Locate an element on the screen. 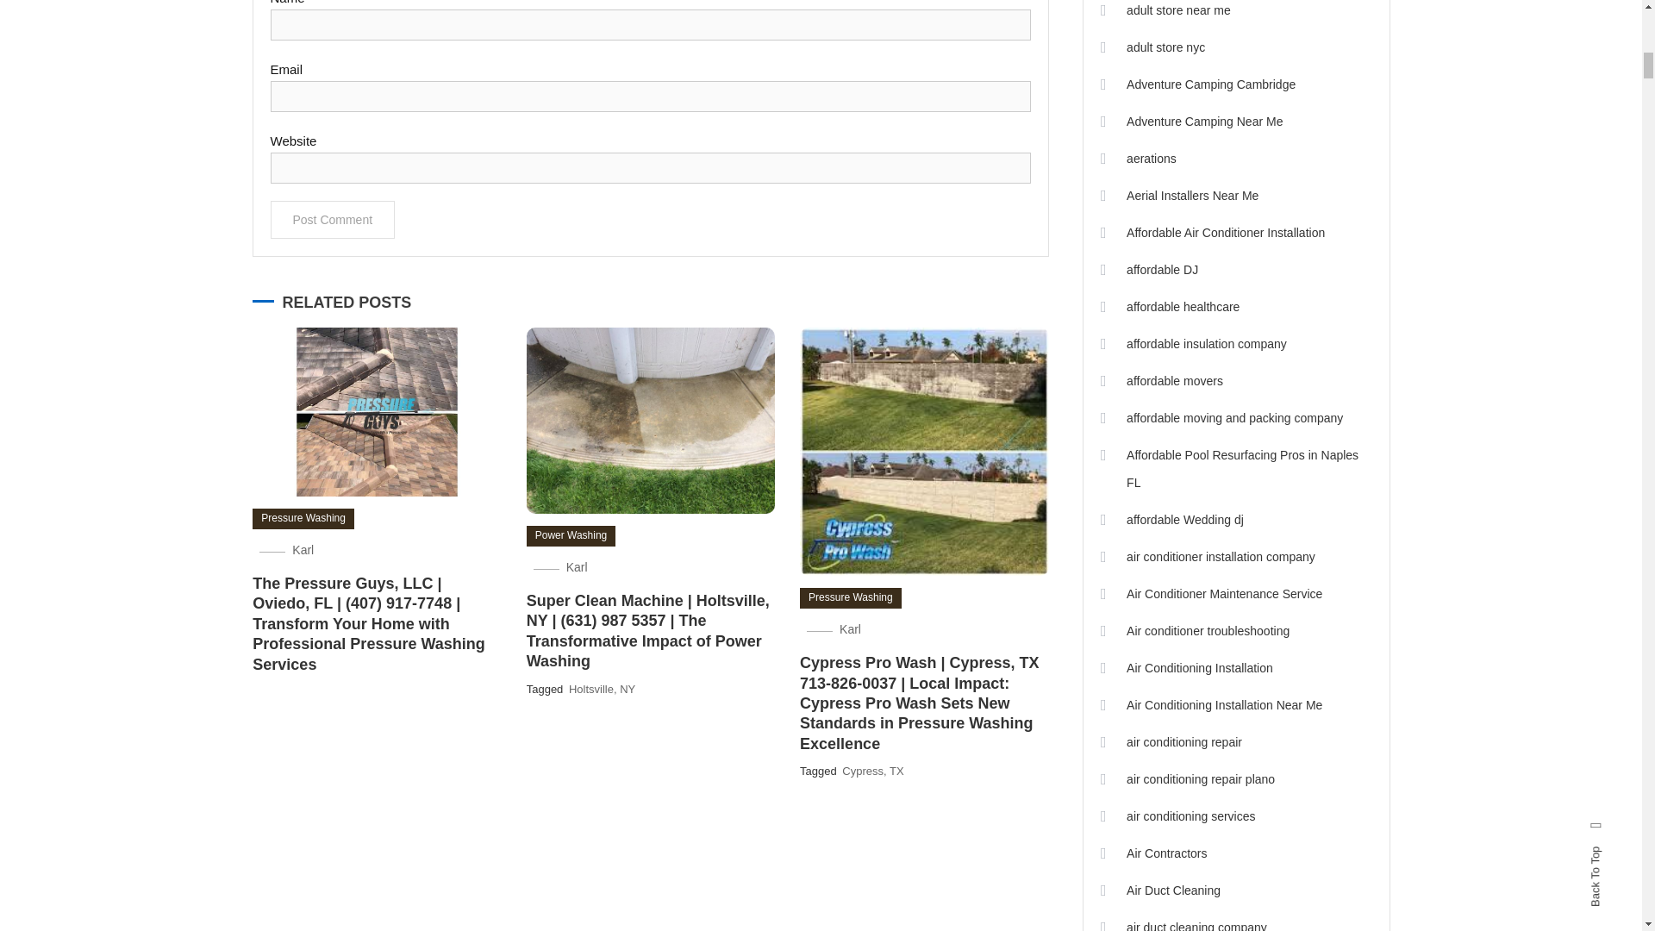 The height and width of the screenshot is (931, 1655). Post Comment is located at coordinates (333, 219).